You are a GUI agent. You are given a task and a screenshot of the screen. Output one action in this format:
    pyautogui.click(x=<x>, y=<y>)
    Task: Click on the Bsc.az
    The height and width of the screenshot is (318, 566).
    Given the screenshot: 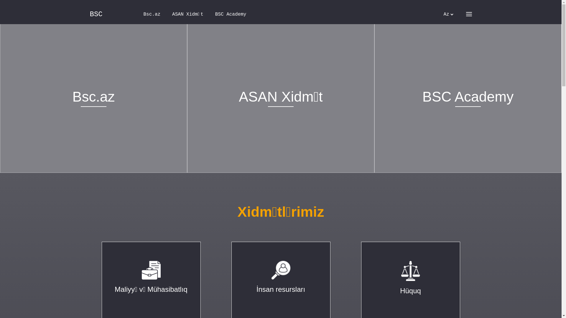 What is the action you would take?
    pyautogui.click(x=94, y=87)
    